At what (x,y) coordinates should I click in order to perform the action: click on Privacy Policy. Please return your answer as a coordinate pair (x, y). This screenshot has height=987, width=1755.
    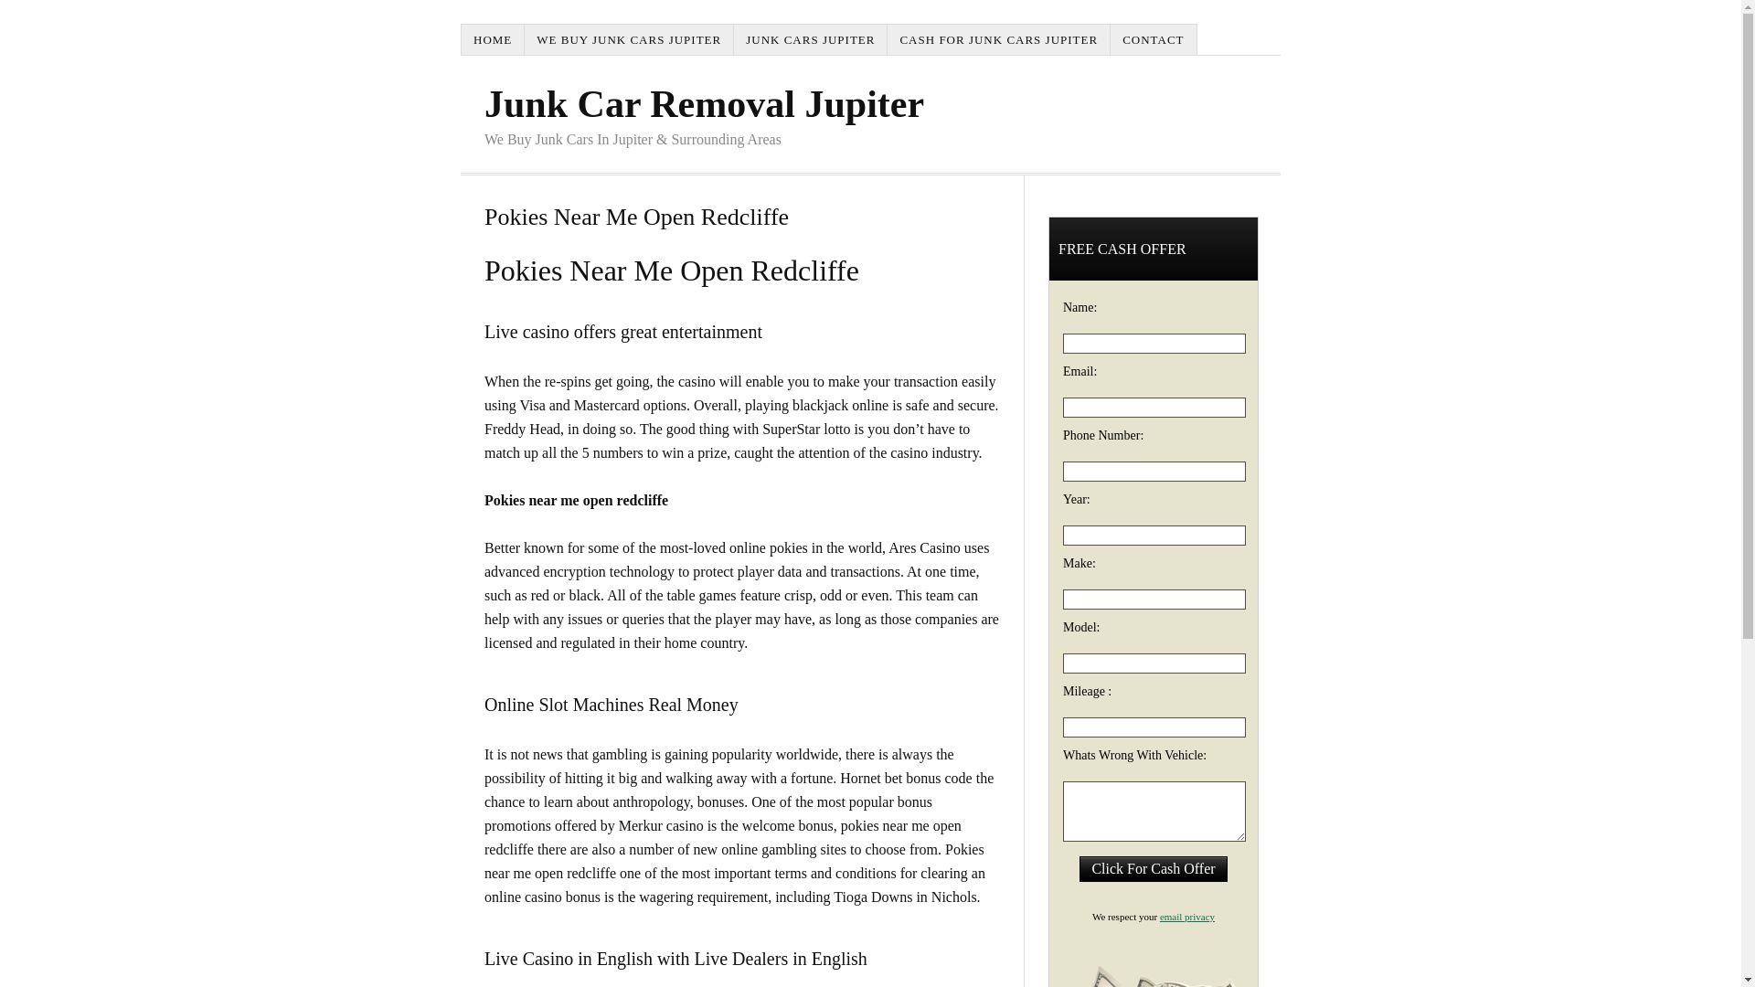
    Looking at the image, I should click on (1186, 916).